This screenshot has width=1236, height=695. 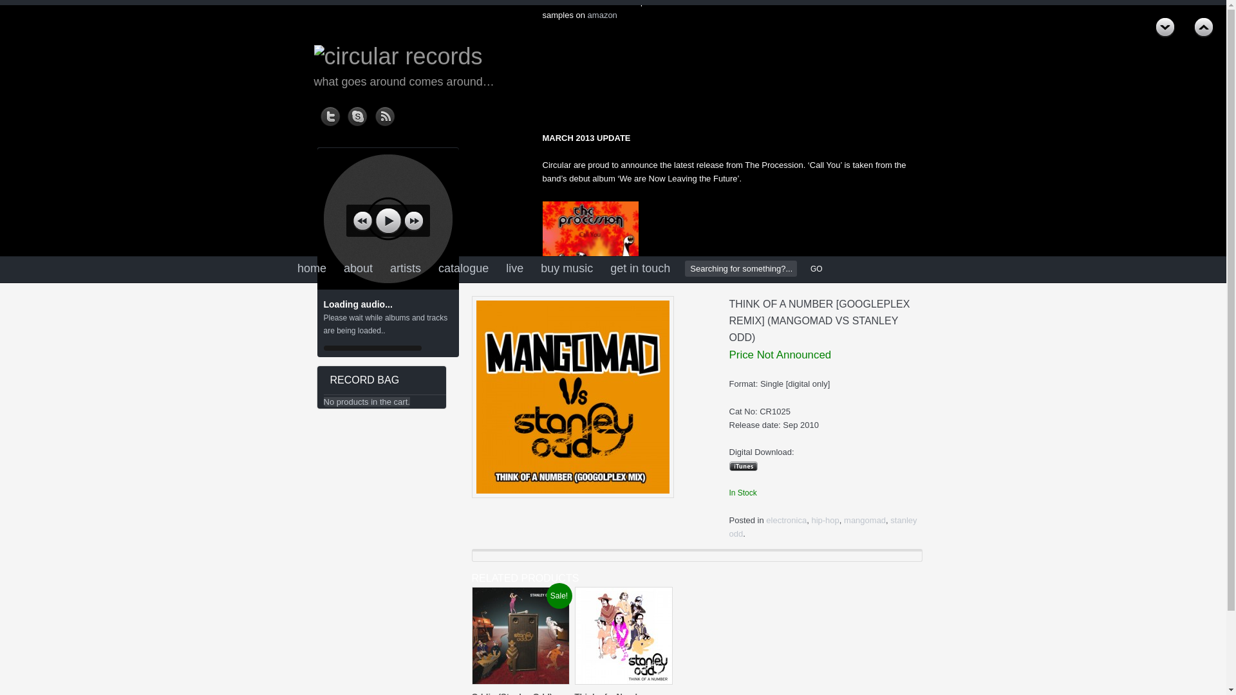 What do you see at coordinates (514, 269) in the screenshot?
I see `live` at bounding box center [514, 269].